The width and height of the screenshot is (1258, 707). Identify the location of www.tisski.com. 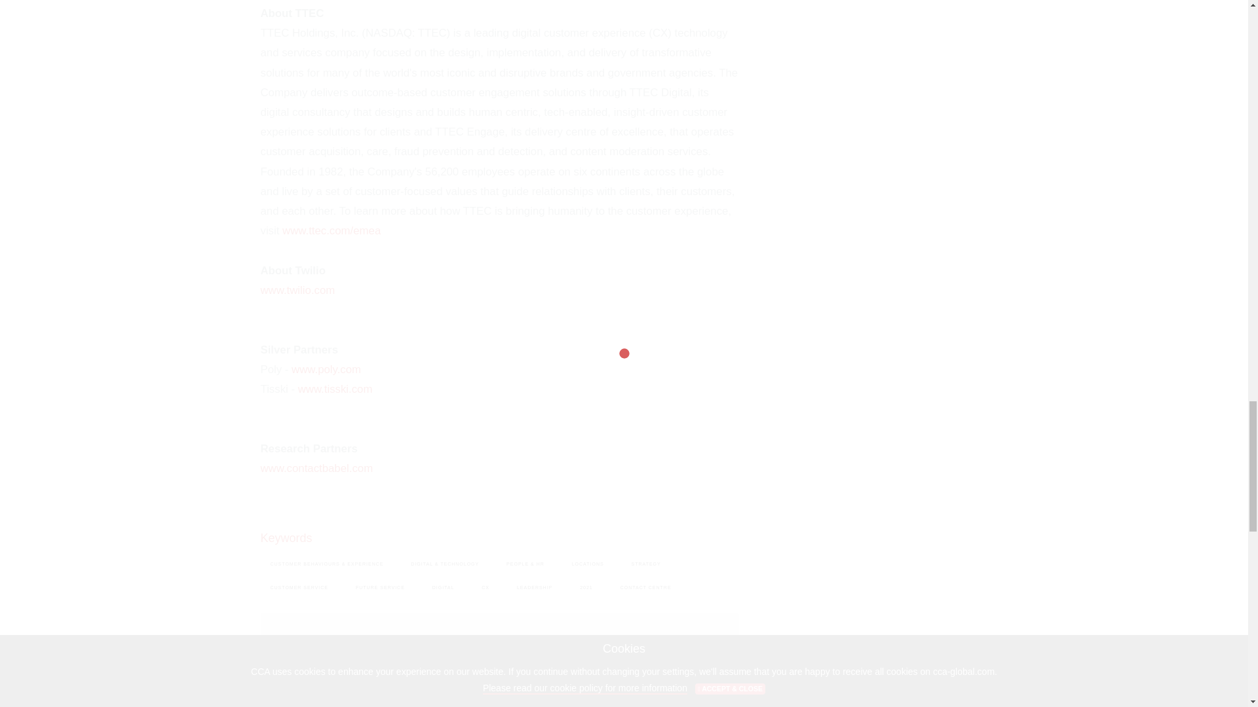
(335, 389).